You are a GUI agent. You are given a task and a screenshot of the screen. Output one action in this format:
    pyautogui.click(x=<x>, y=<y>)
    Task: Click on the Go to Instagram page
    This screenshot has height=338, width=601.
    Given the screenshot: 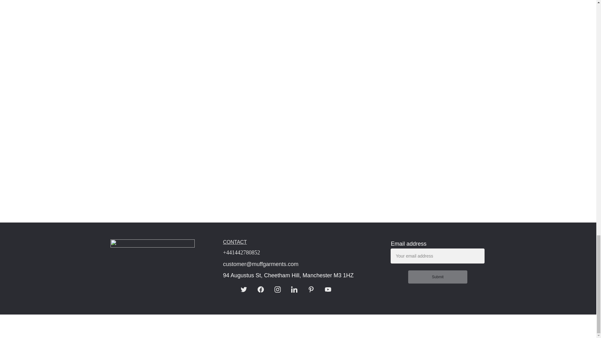 What is the action you would take?
    pyautogui.click(x=277, y=289)
    